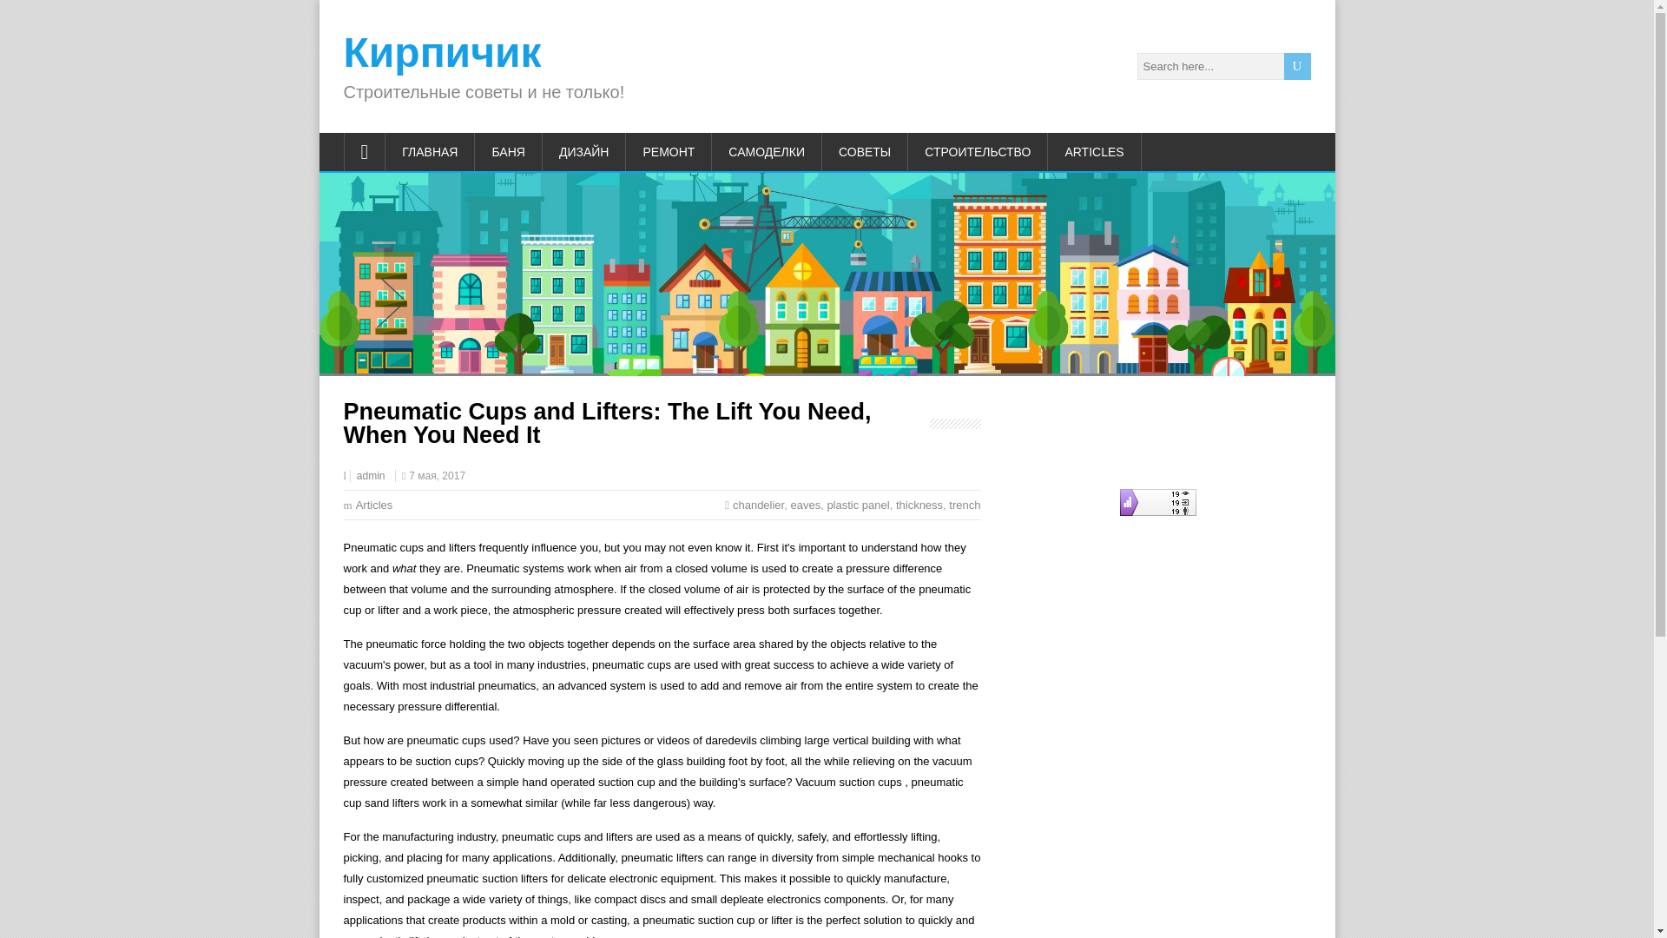 This screenshot has width=1667, height=938. Describe the element at coordinates (375, 504) in the screenshot. I see `Articles` at that location.